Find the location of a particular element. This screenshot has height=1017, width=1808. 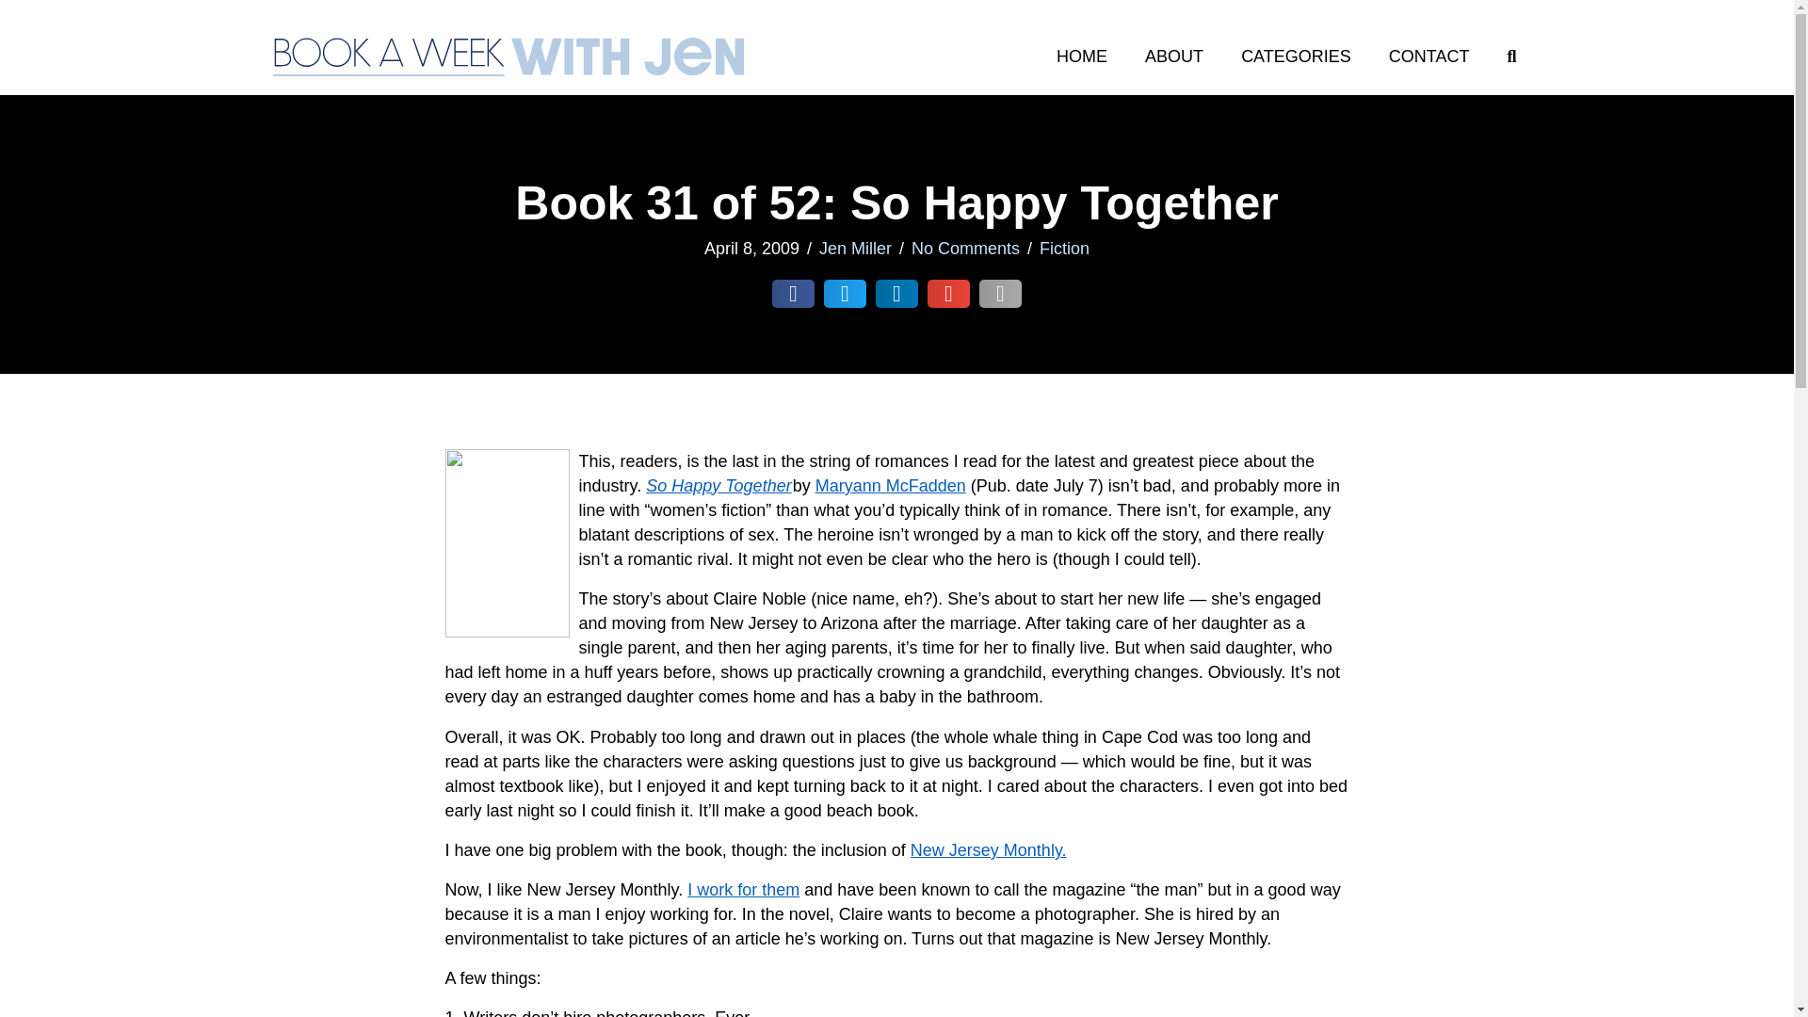

Jen Miller is located at coordinates (855, 249).